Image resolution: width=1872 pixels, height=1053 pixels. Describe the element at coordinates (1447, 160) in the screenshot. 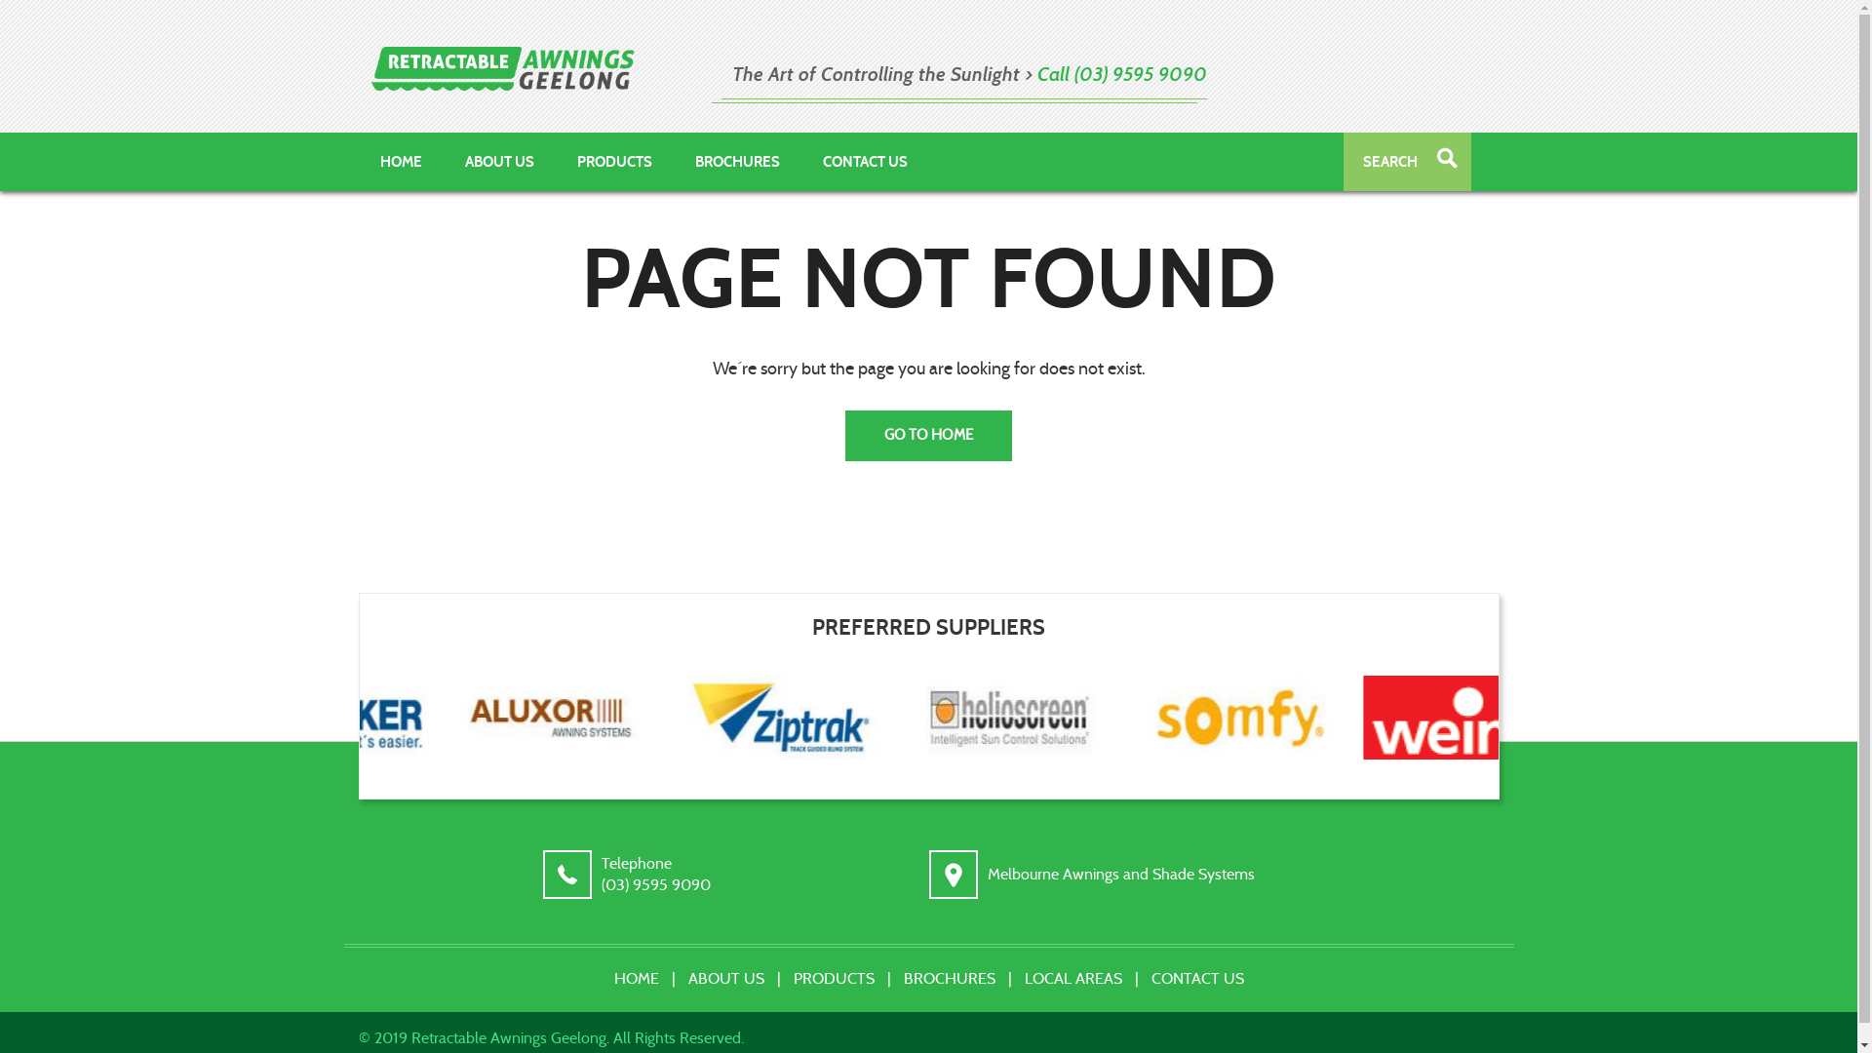

I see `Search` at that location.